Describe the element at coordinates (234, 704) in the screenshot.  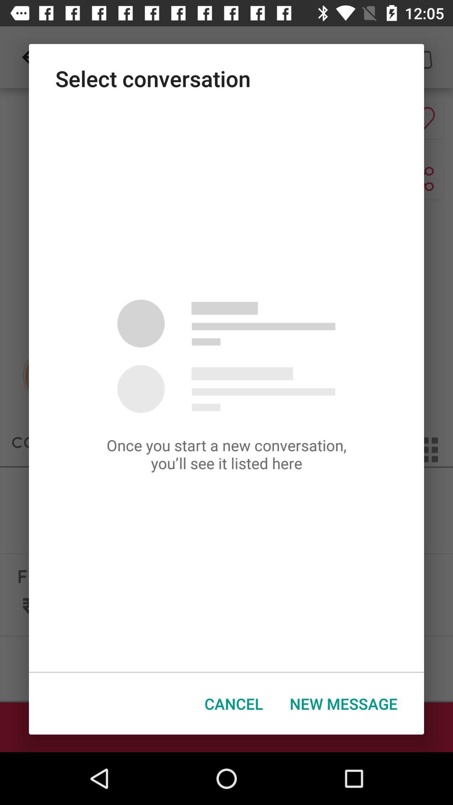
I see `select the icon to the left of new message icon` at that location.